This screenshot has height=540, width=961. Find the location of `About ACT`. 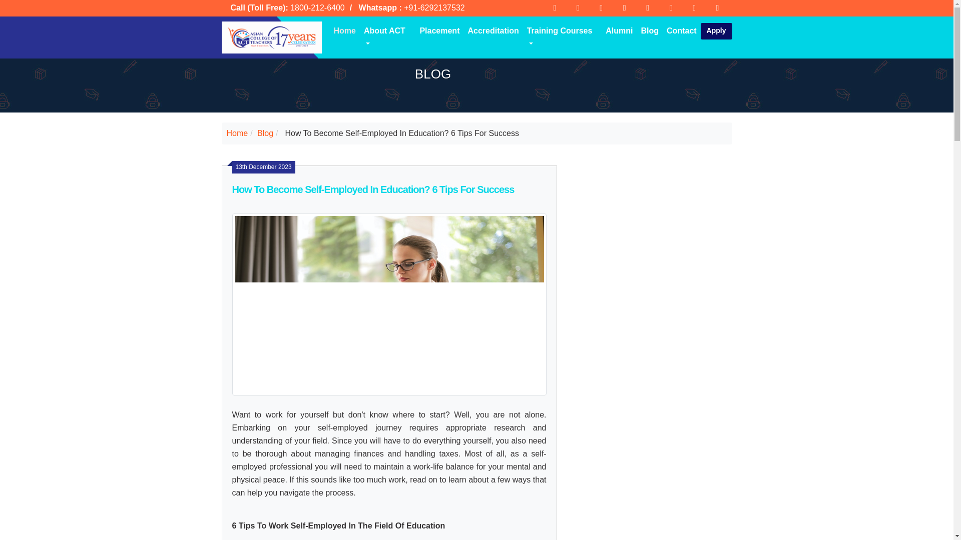

About ACT is located at coordinates (387, 37).